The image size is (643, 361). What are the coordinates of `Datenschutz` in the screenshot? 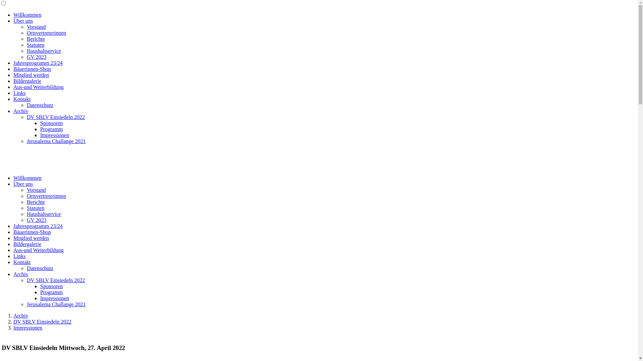 It's located at (40, 105).